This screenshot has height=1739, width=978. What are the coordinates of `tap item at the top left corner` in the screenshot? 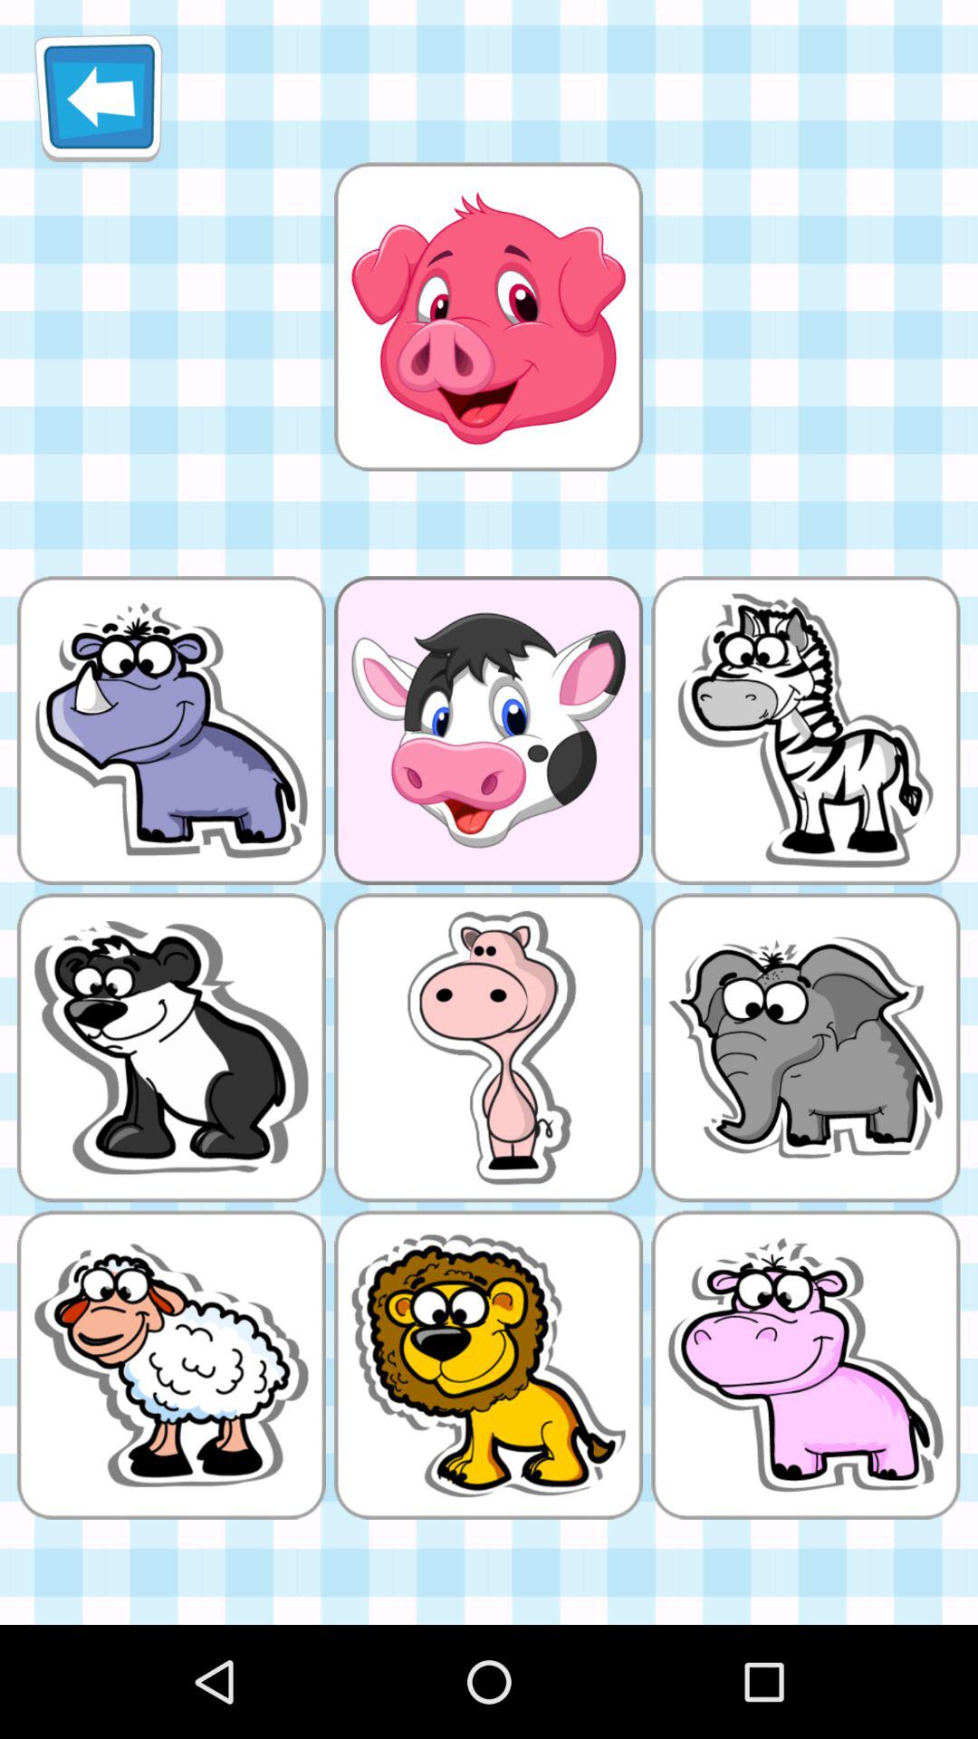 It's located at (98, 98).